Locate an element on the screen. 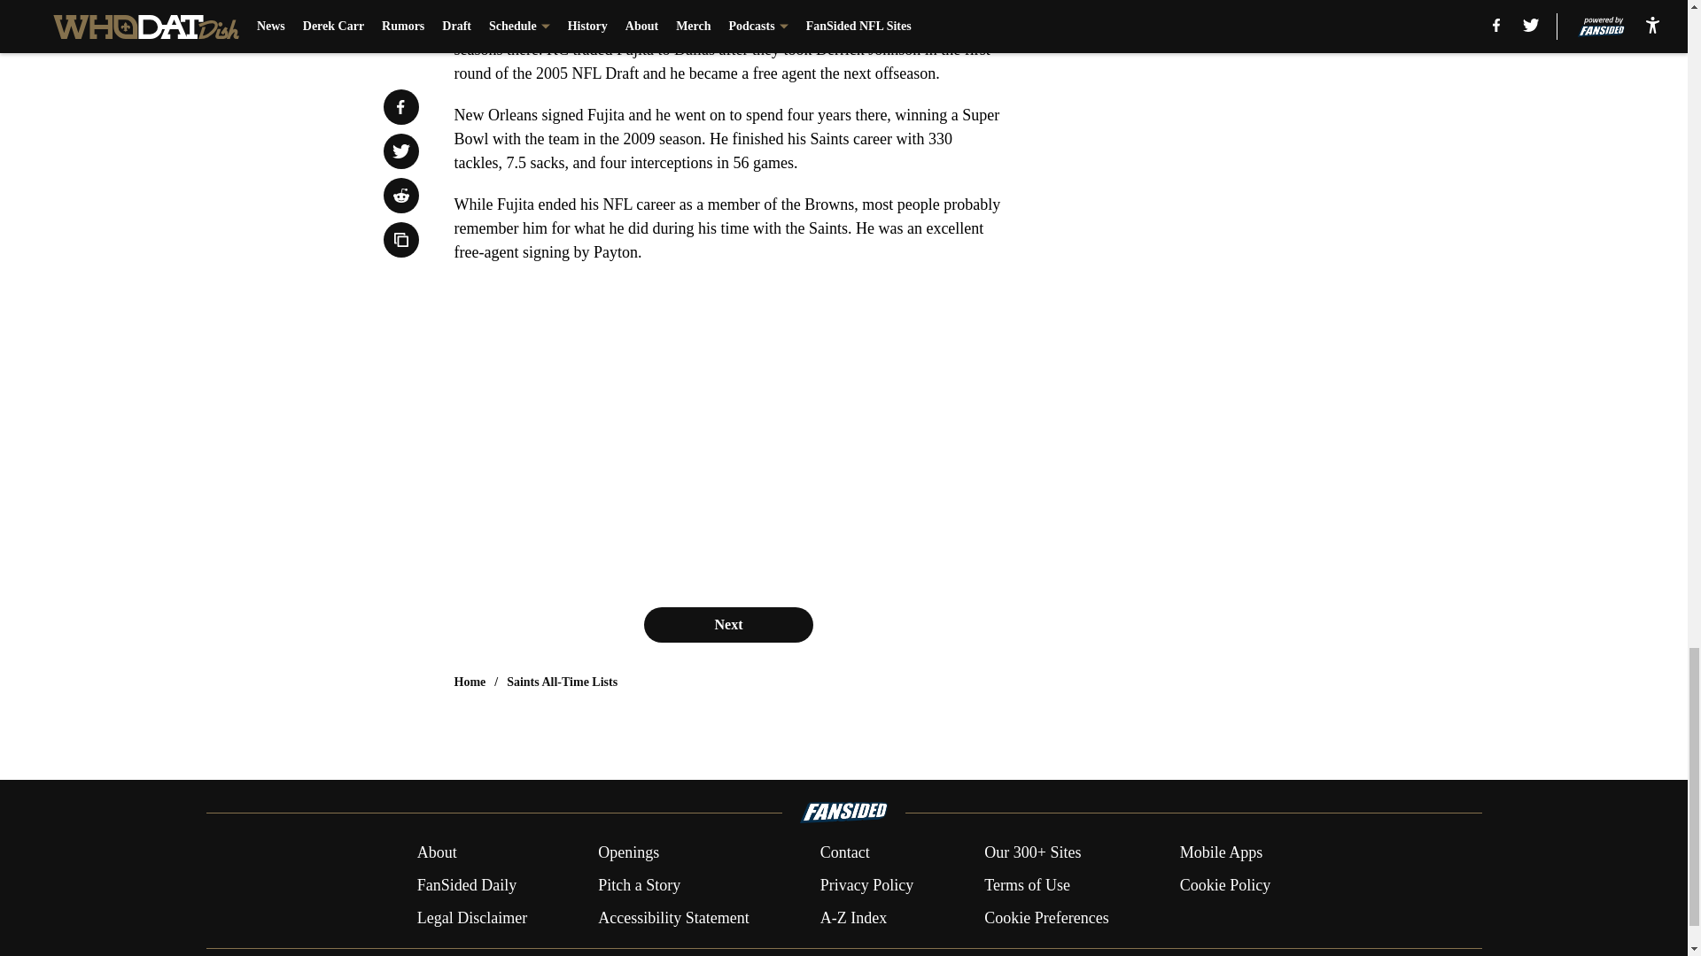  Contact is located at coordinates (844, 853).